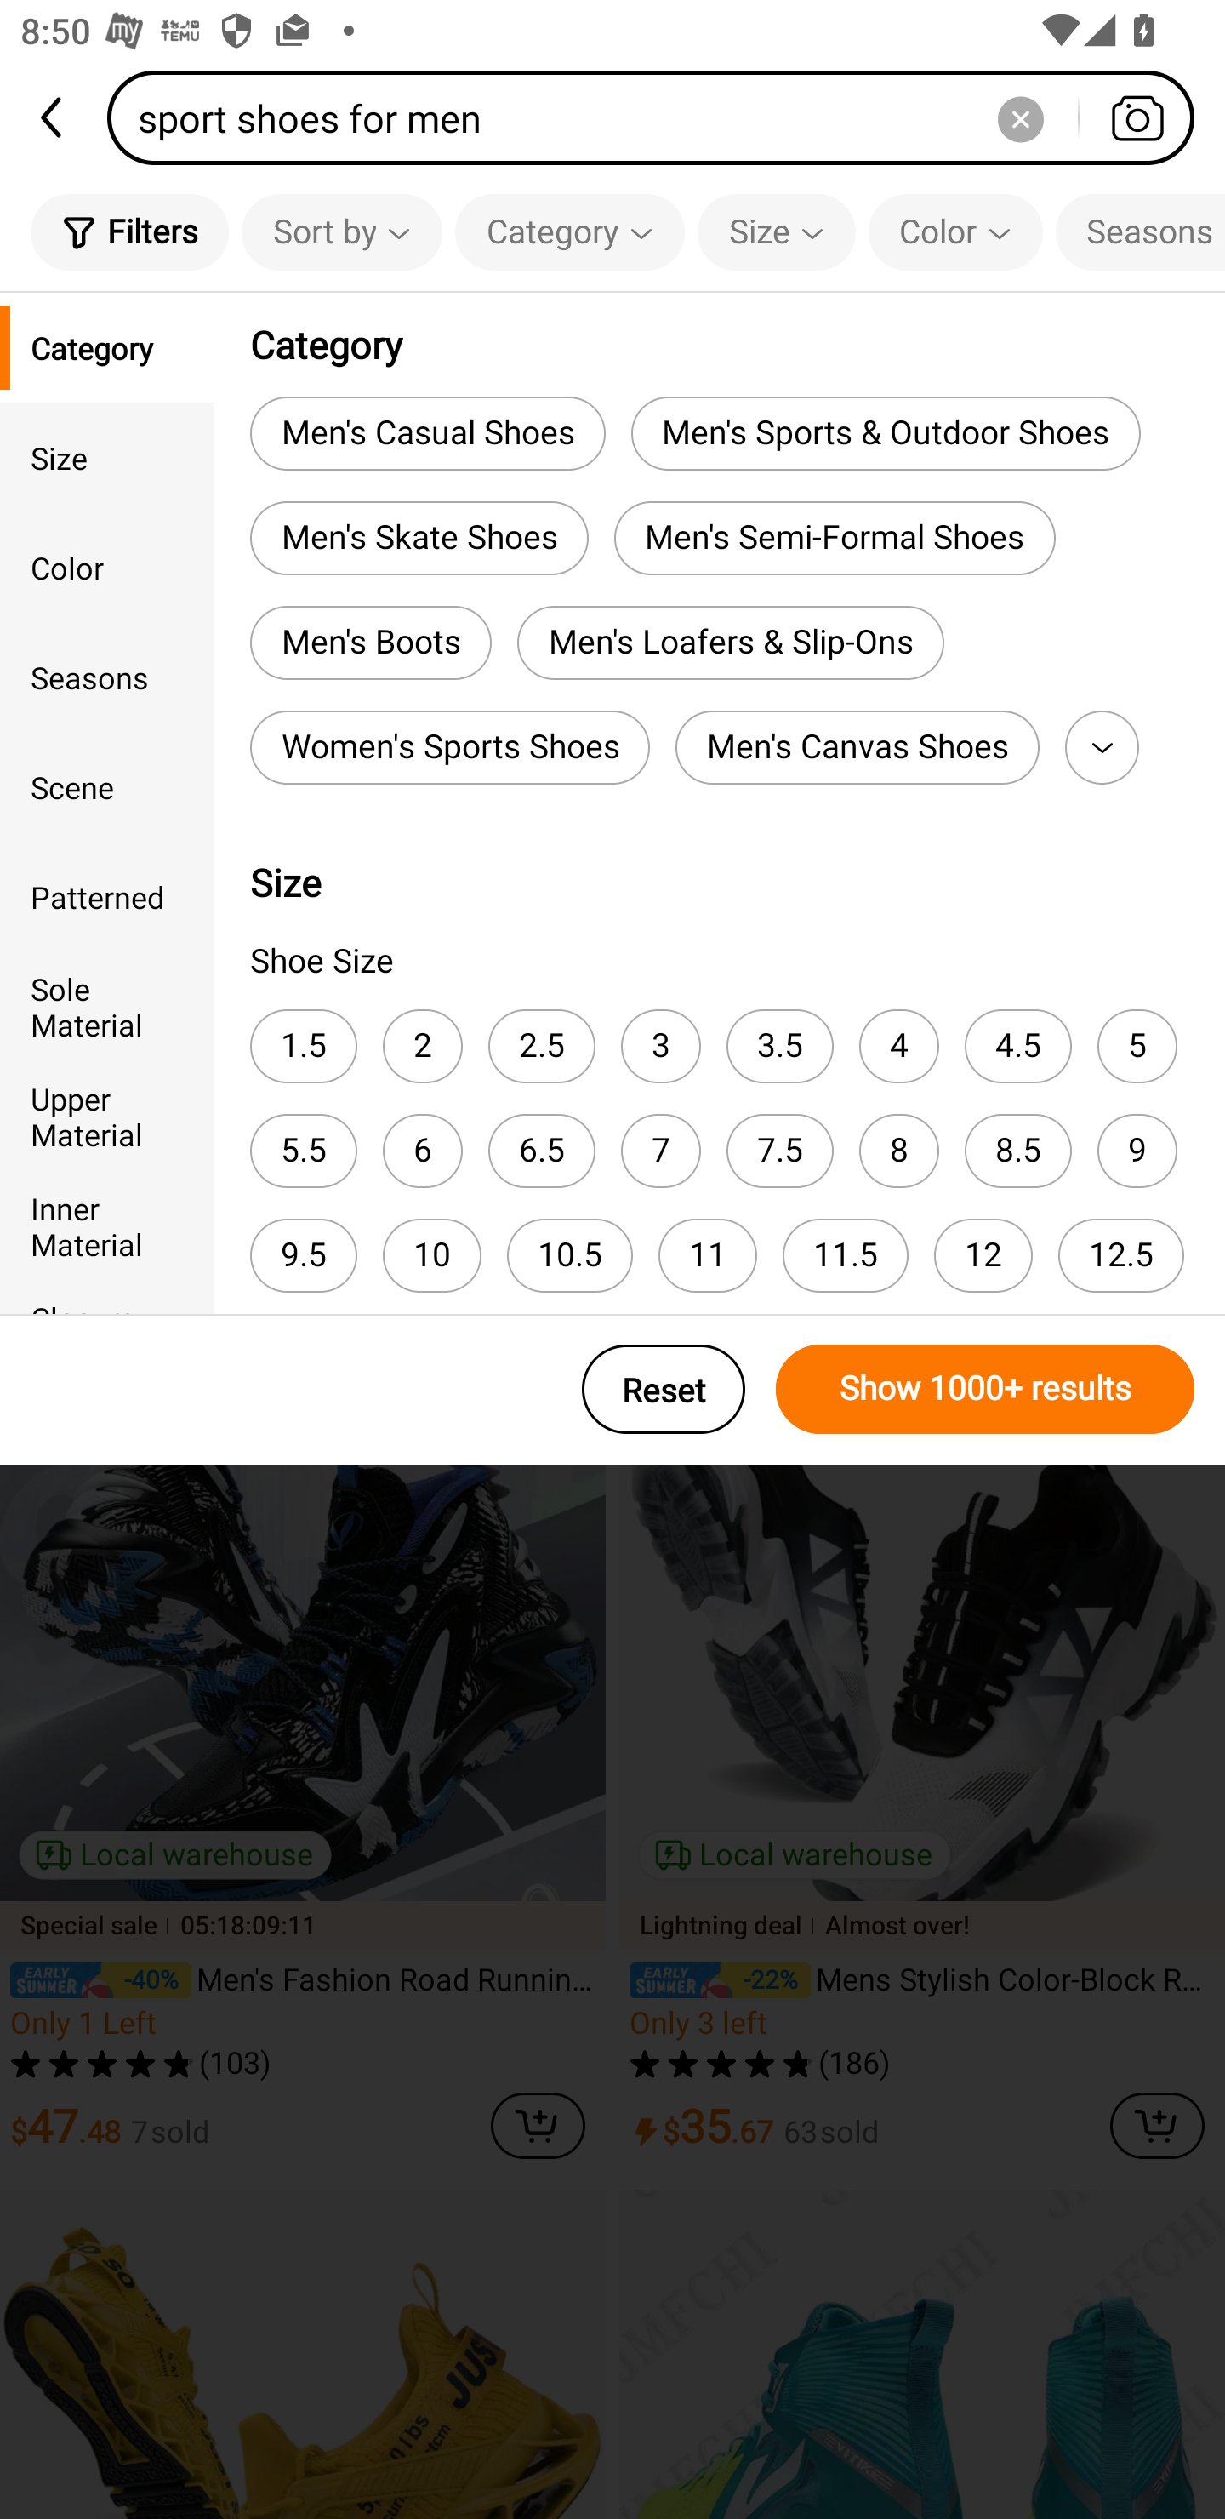 The height and width of the screenshot is (2519, 1225). What do you see at coordinates (107, 456) in the screenshot?
I see `Size` at bounding box center [107, 456].